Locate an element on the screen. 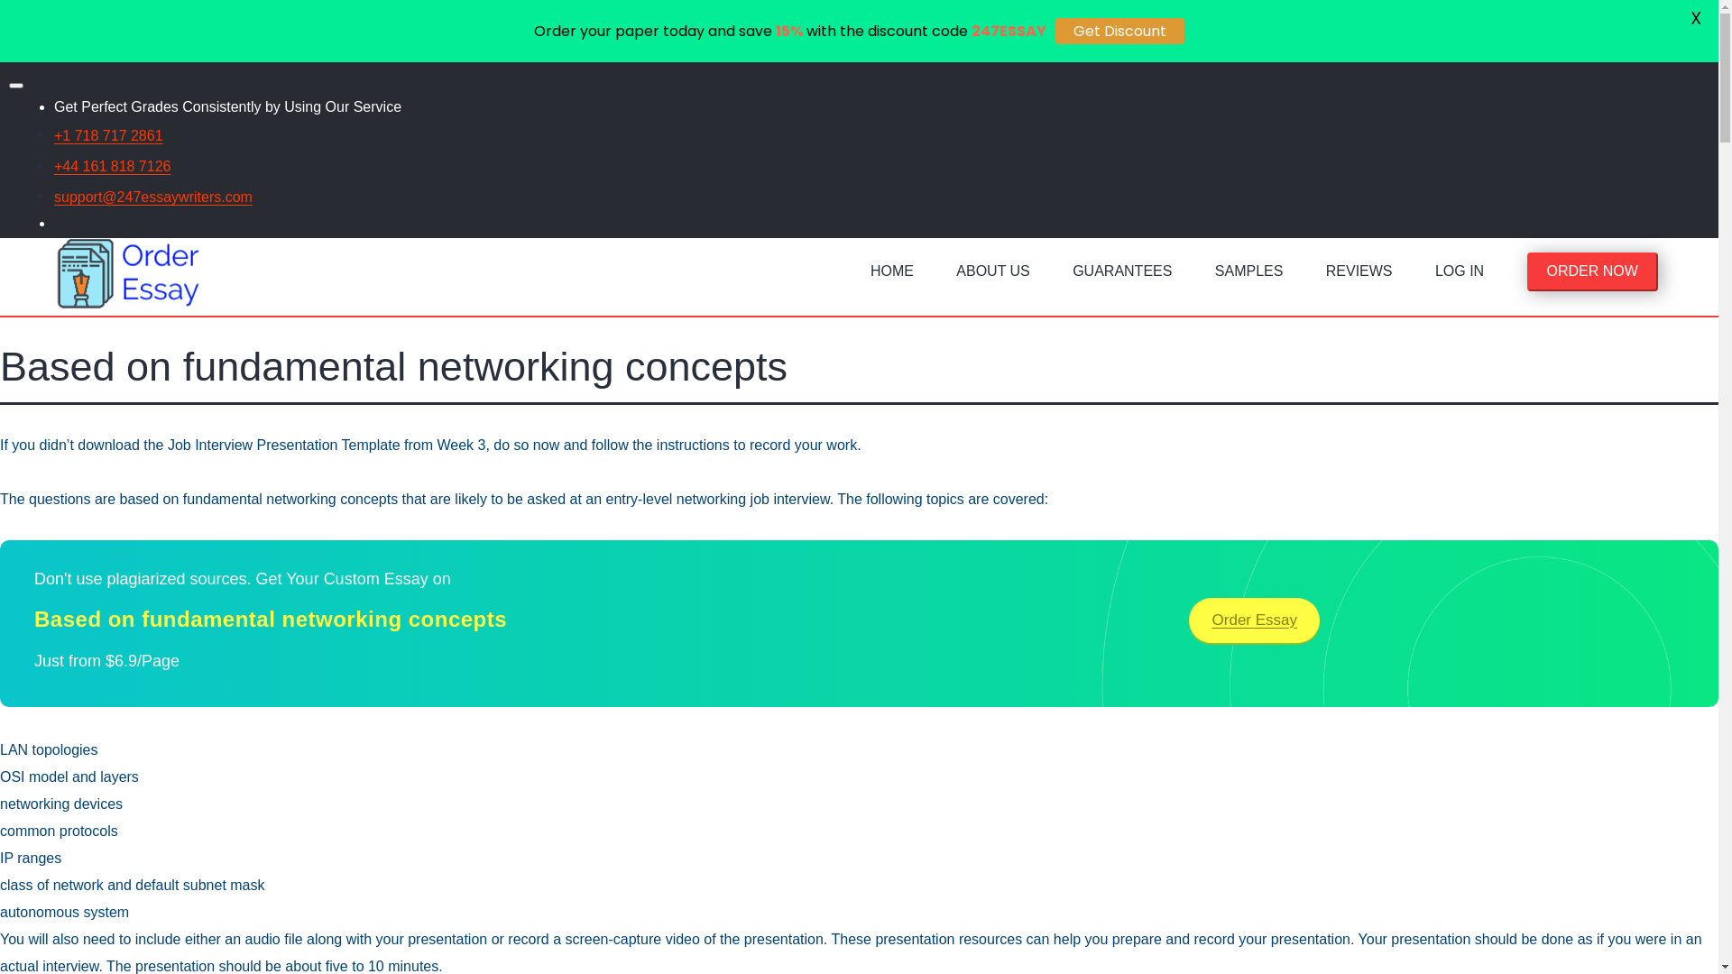  Get Discount is located at coordinates (1120, 31).